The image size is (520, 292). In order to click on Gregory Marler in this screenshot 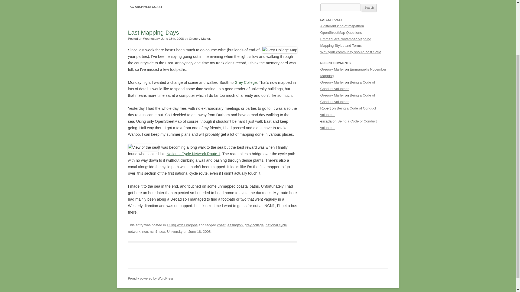, I will do `click(332, 69)`.